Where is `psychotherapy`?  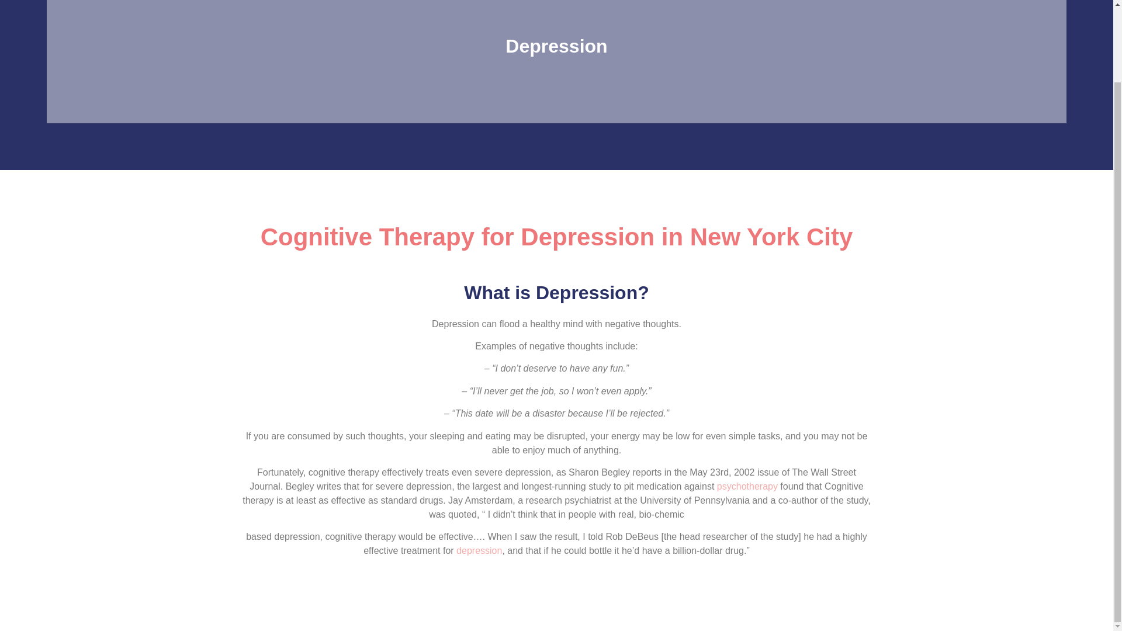 psychotherapy is located at coordinates (747, 486).